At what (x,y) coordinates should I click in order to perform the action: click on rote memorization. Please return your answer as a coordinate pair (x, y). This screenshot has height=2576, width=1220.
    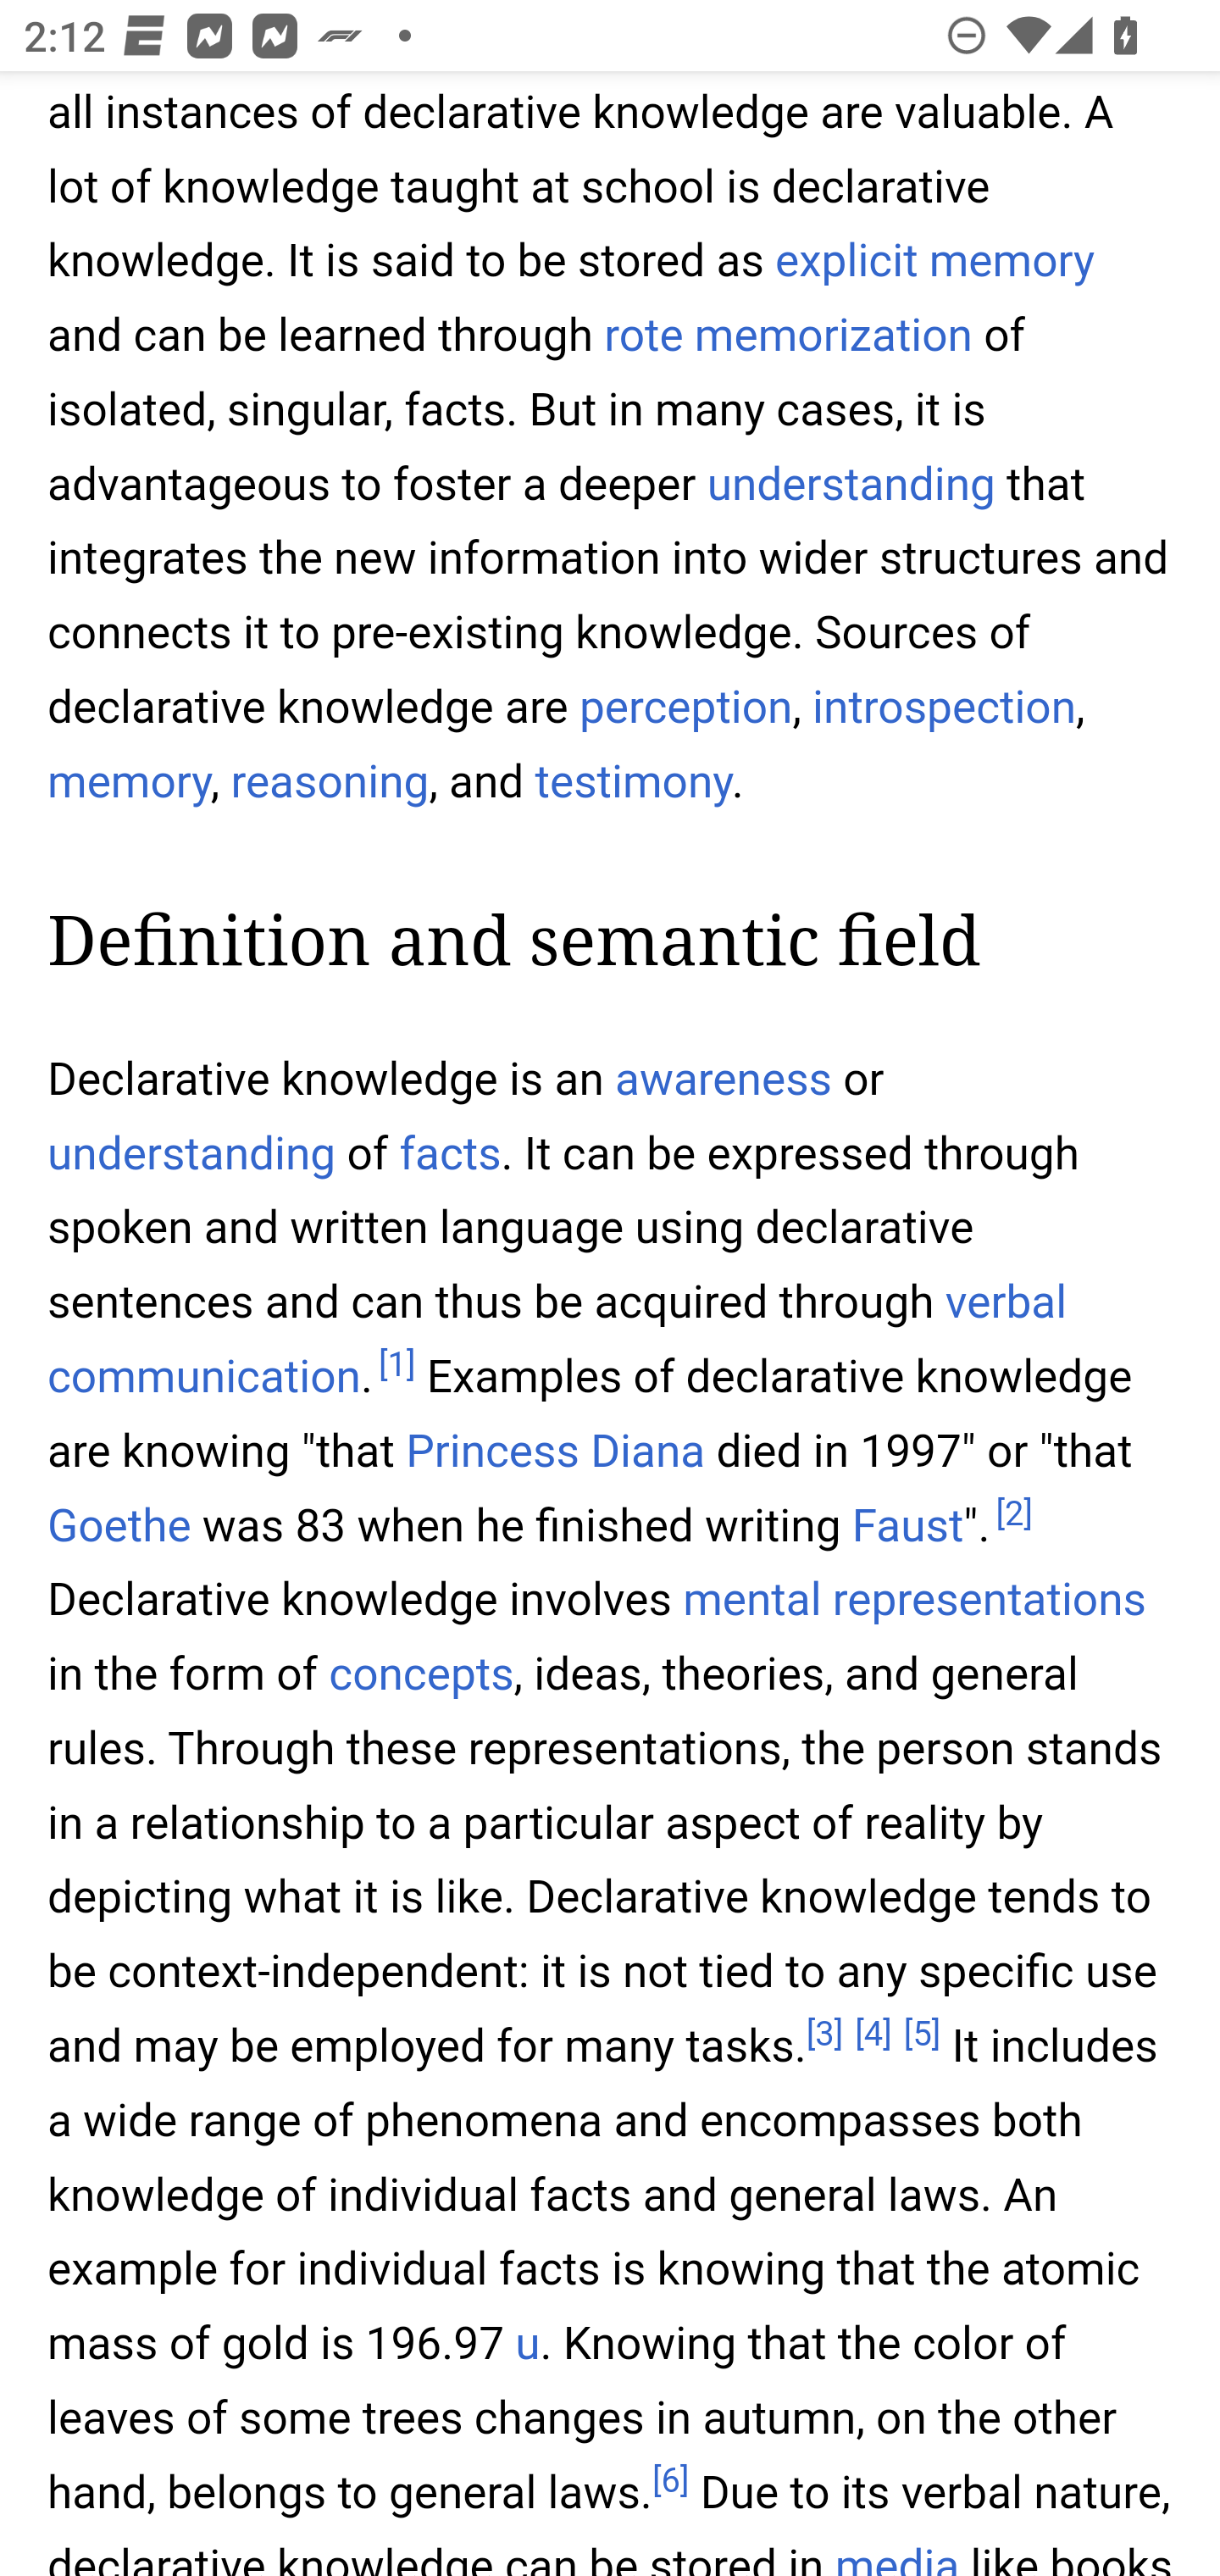
    Looking at the image, I should click on (786, 339).